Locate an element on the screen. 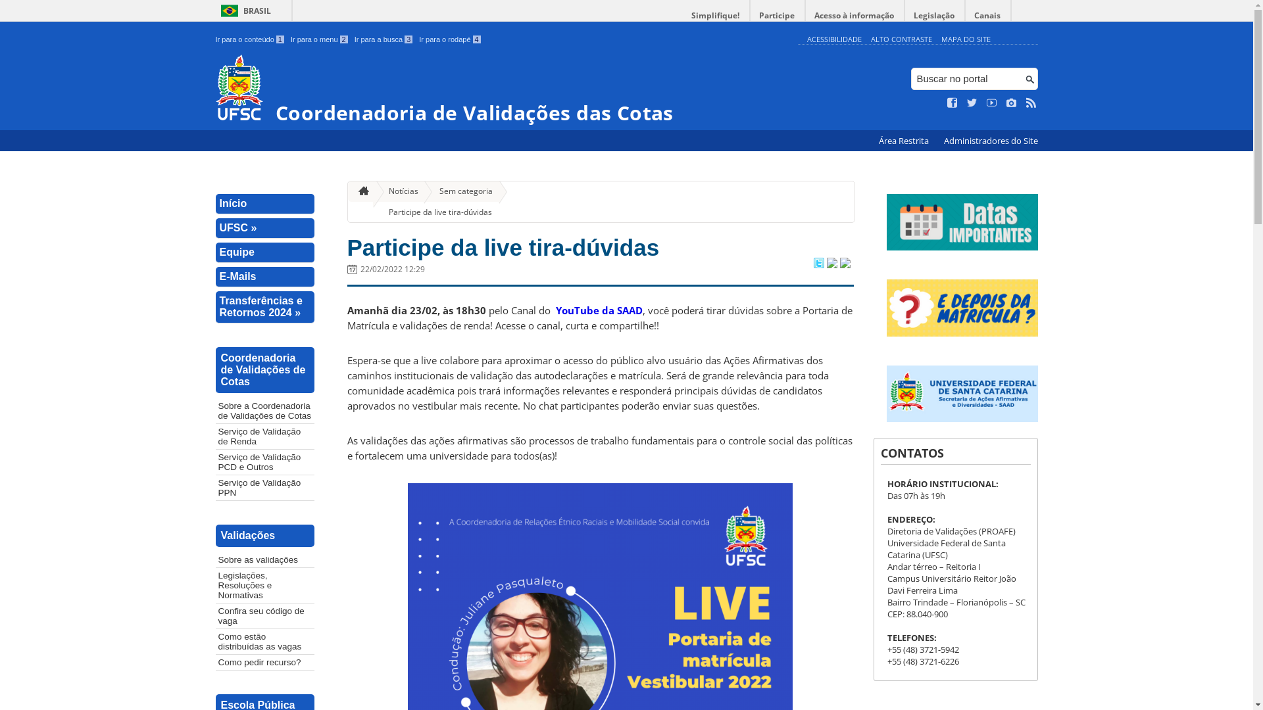 This screenshot has height=710, width=1263. Veja no Instagram is located at coordinates (1012, 103).